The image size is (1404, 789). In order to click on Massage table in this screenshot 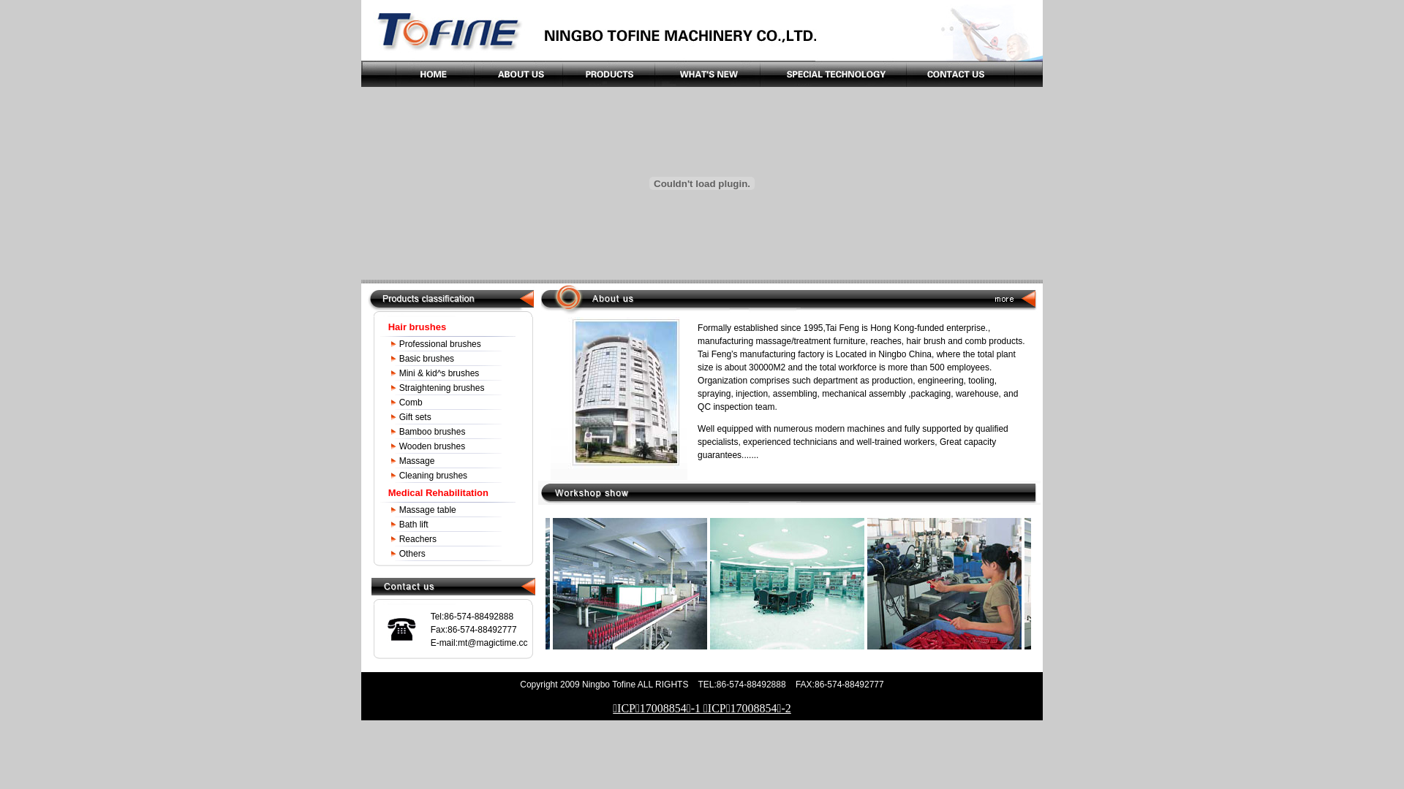, I will do `click(428, 510)`.